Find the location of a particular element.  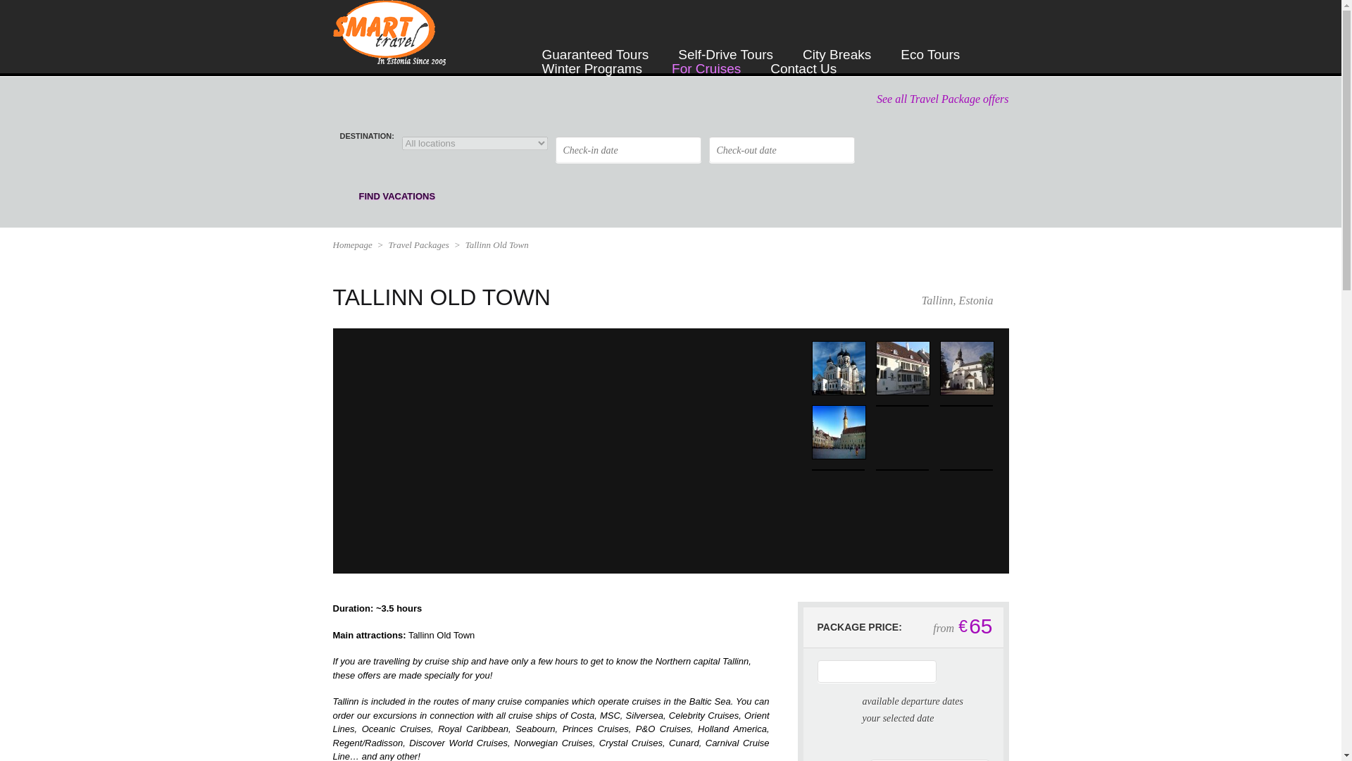

Guaranteed Tours is located at coordinates (595, 44).